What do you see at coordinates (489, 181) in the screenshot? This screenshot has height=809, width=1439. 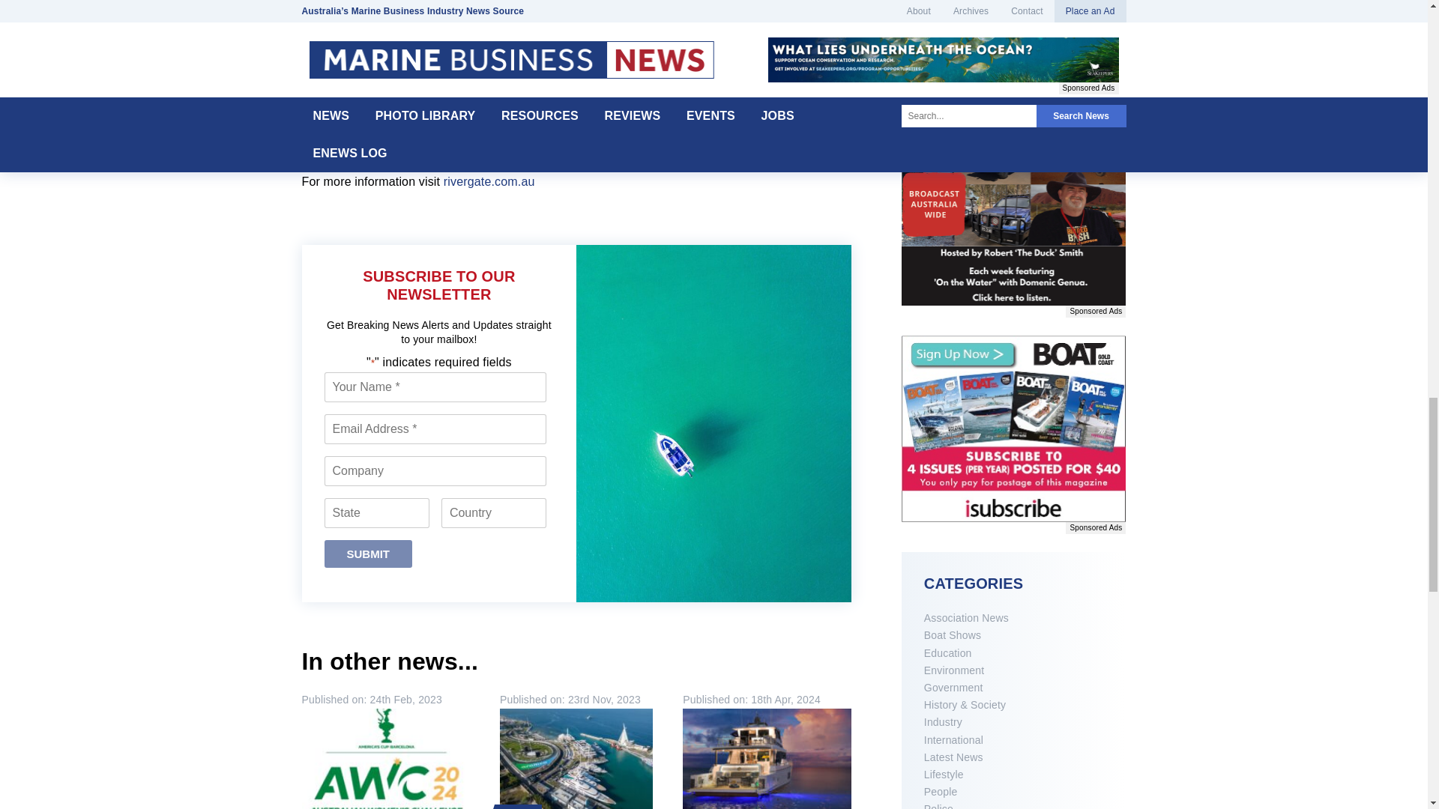 I see `rivergate.com.au` at bounding box center [489, 181].